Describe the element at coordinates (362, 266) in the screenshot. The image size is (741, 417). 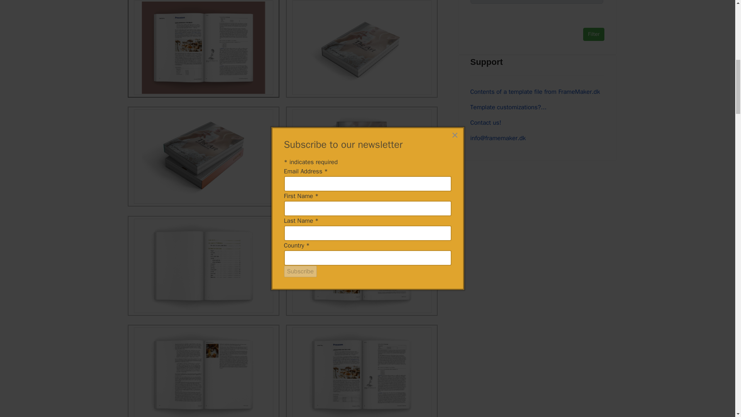
I see `Joven - Structured Template for Adobe FrameMaker 05` at that location.